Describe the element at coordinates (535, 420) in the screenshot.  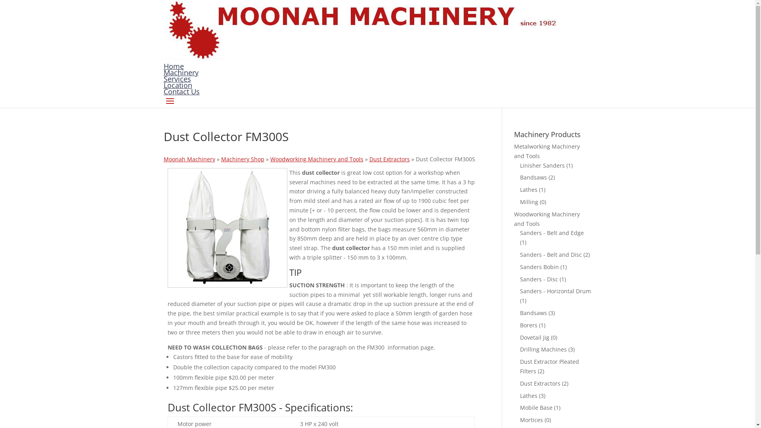
I see `Mortices (0)` at that location.